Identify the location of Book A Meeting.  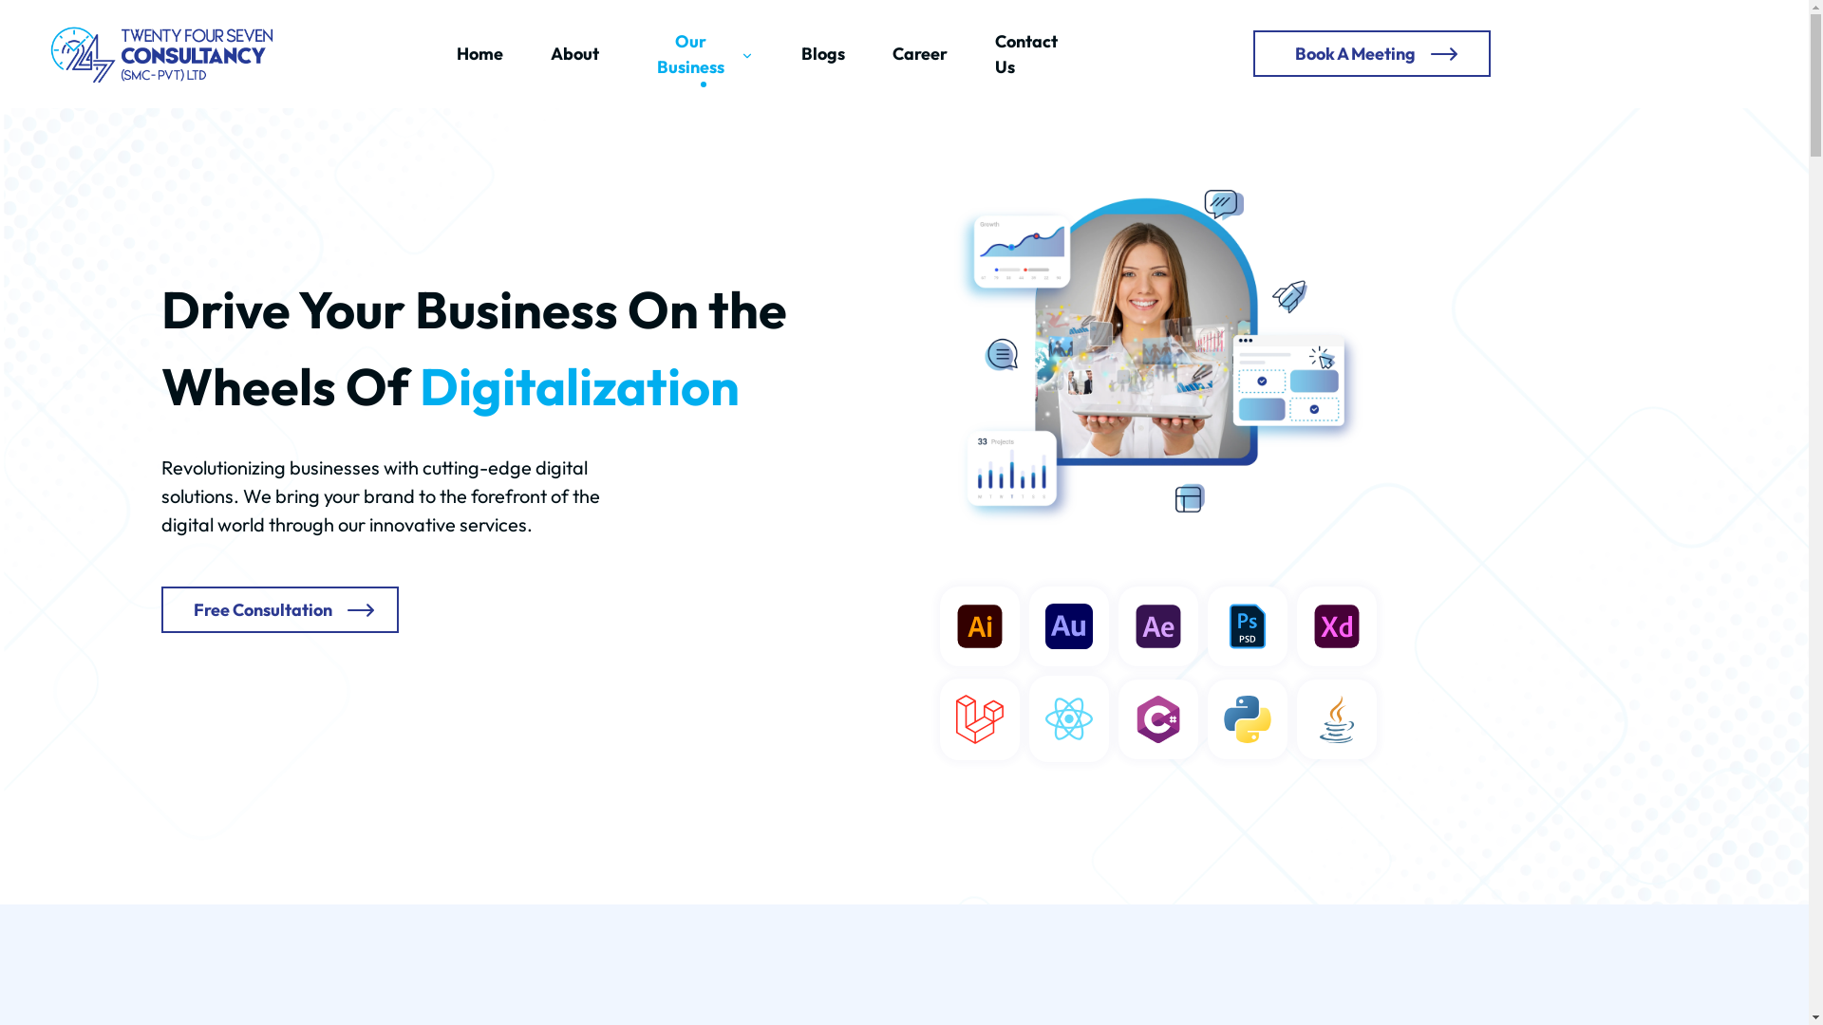
(1356, 53).